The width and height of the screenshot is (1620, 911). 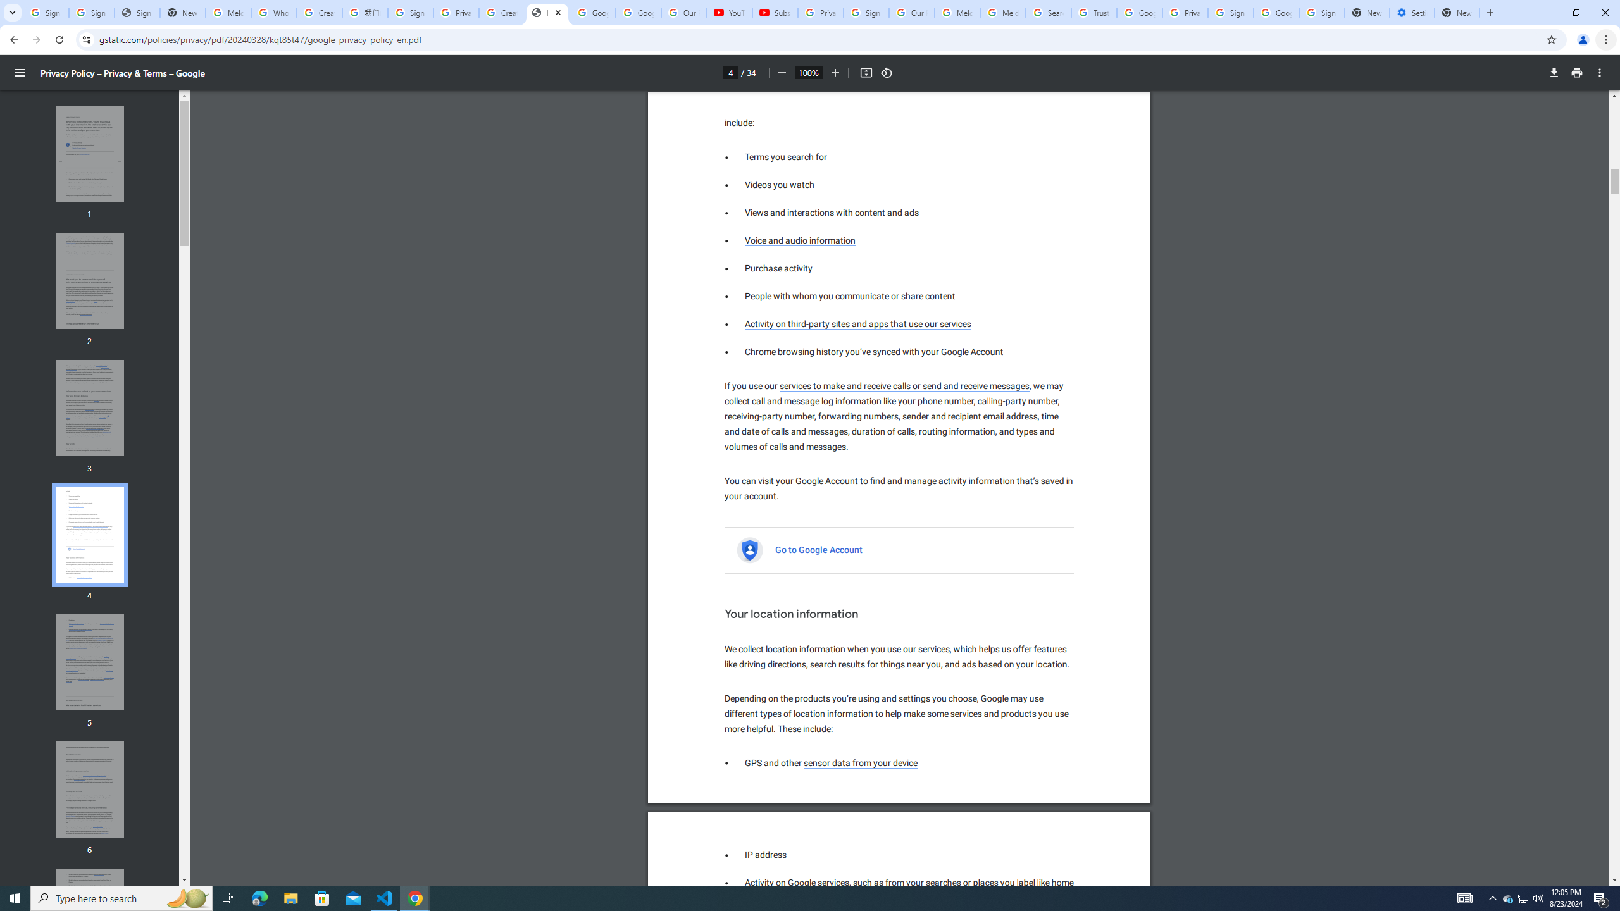 What do you see at coordinates (1576, 13) in the screenshot?
I see `Restore` at bounding box center [1576, 13].